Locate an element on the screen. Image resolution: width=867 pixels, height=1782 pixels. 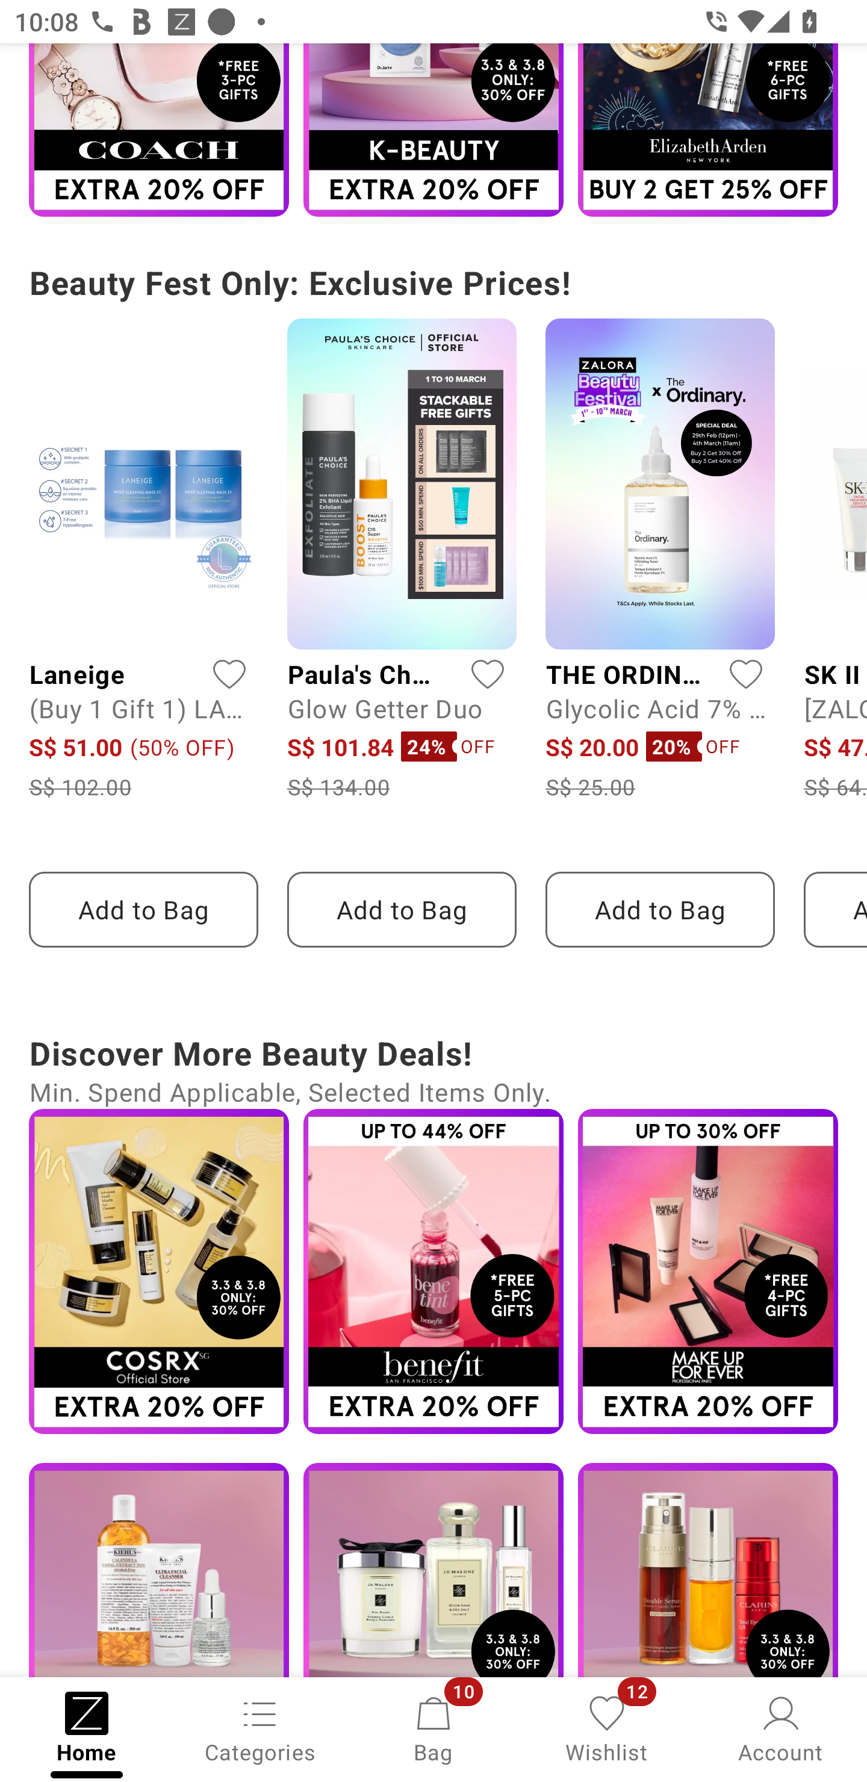
Campaign banner is located at coordinates (158, 130).